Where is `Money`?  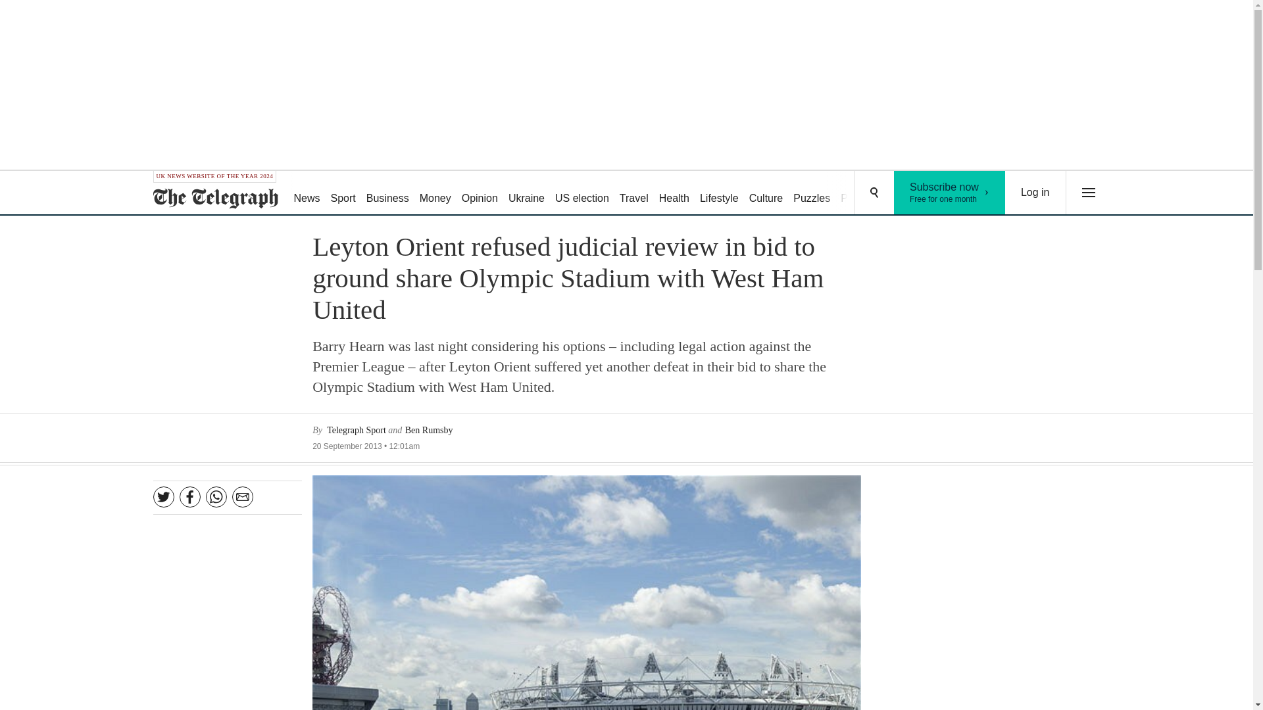 Money is located at coordinates (479, 193).